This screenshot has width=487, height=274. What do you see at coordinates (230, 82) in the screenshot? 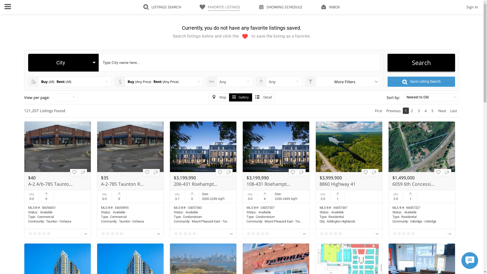
I see `Any` at bounding box center [230, 82].